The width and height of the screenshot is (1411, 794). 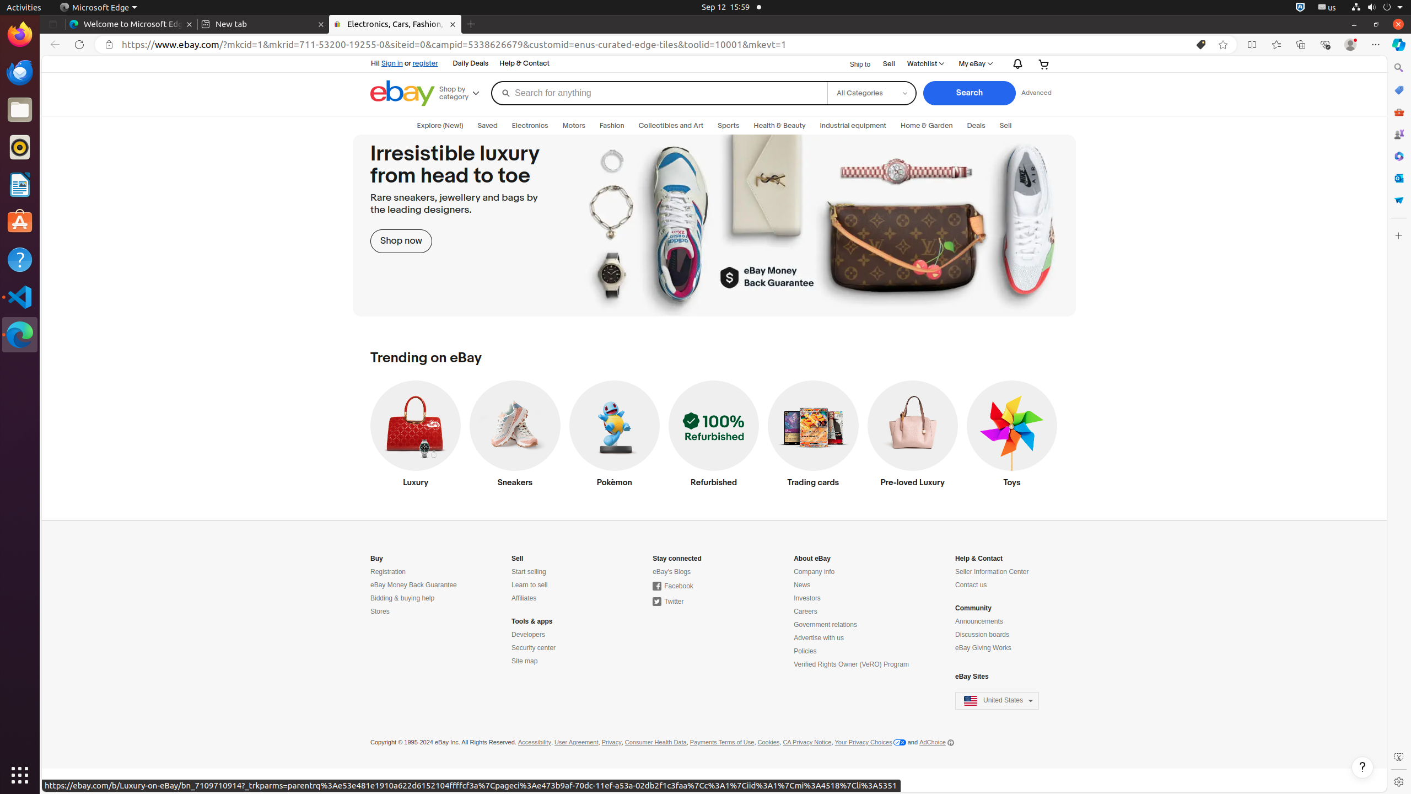 What do you see at coordinates (937, 743) in the screenshot?
I see `AdChoice` at bounding box center [937, 743].